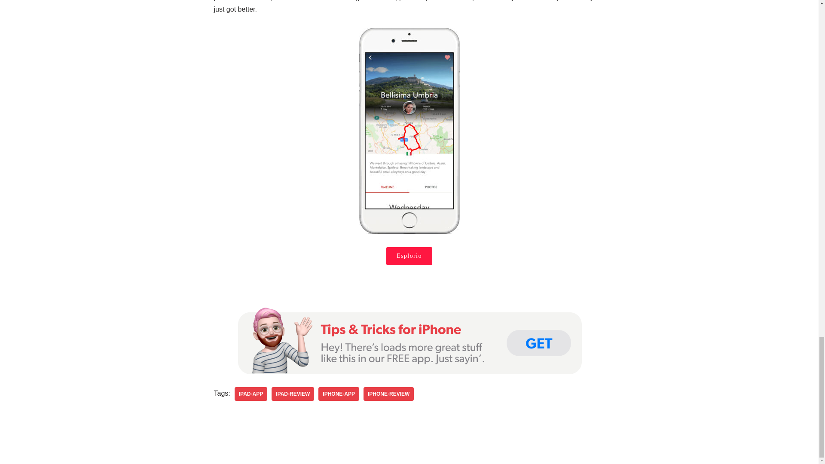  I want to click on ipad-review, so click(293, 394).